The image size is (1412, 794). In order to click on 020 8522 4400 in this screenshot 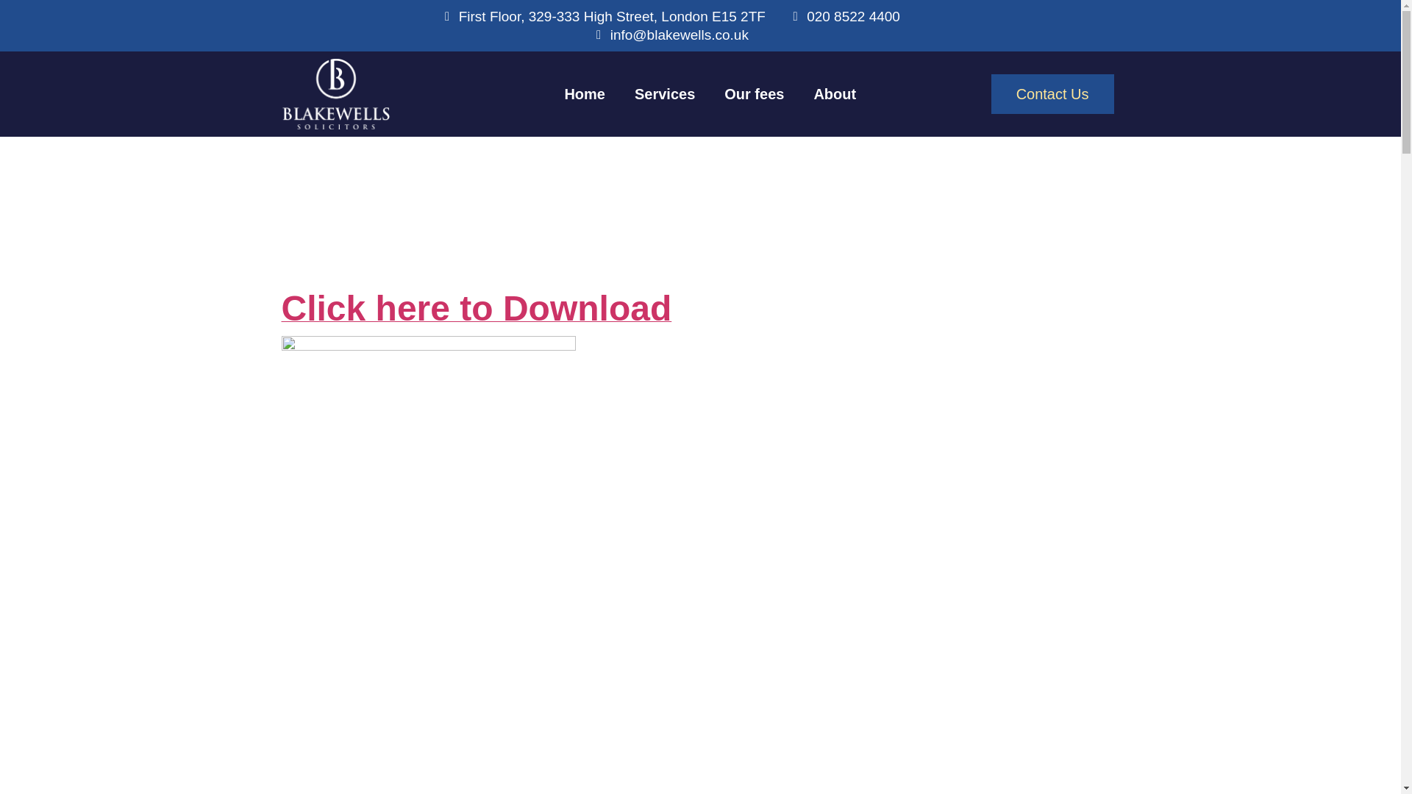, I will do `click(844, 16)`.